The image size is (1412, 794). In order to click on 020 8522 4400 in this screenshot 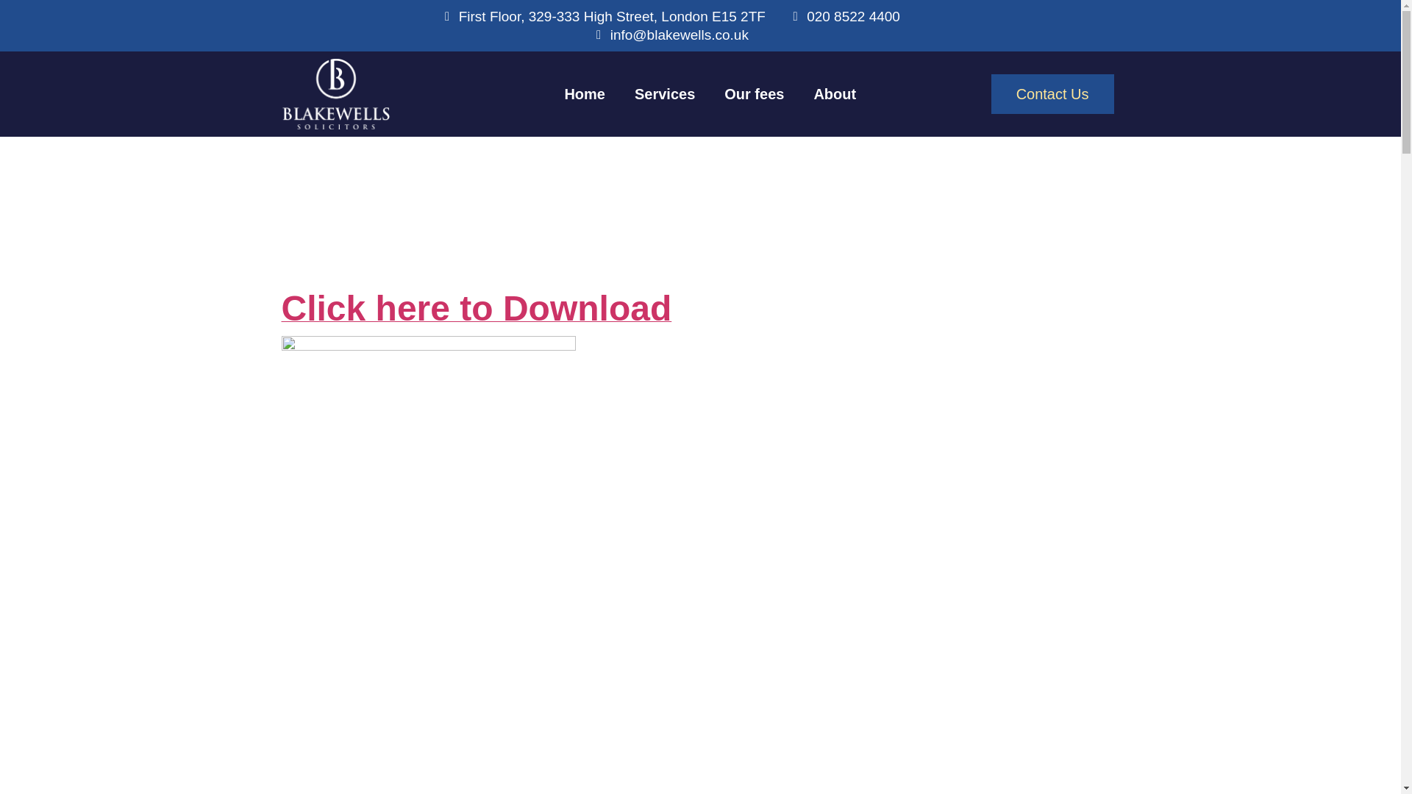, I will do `click(844, 16)`.